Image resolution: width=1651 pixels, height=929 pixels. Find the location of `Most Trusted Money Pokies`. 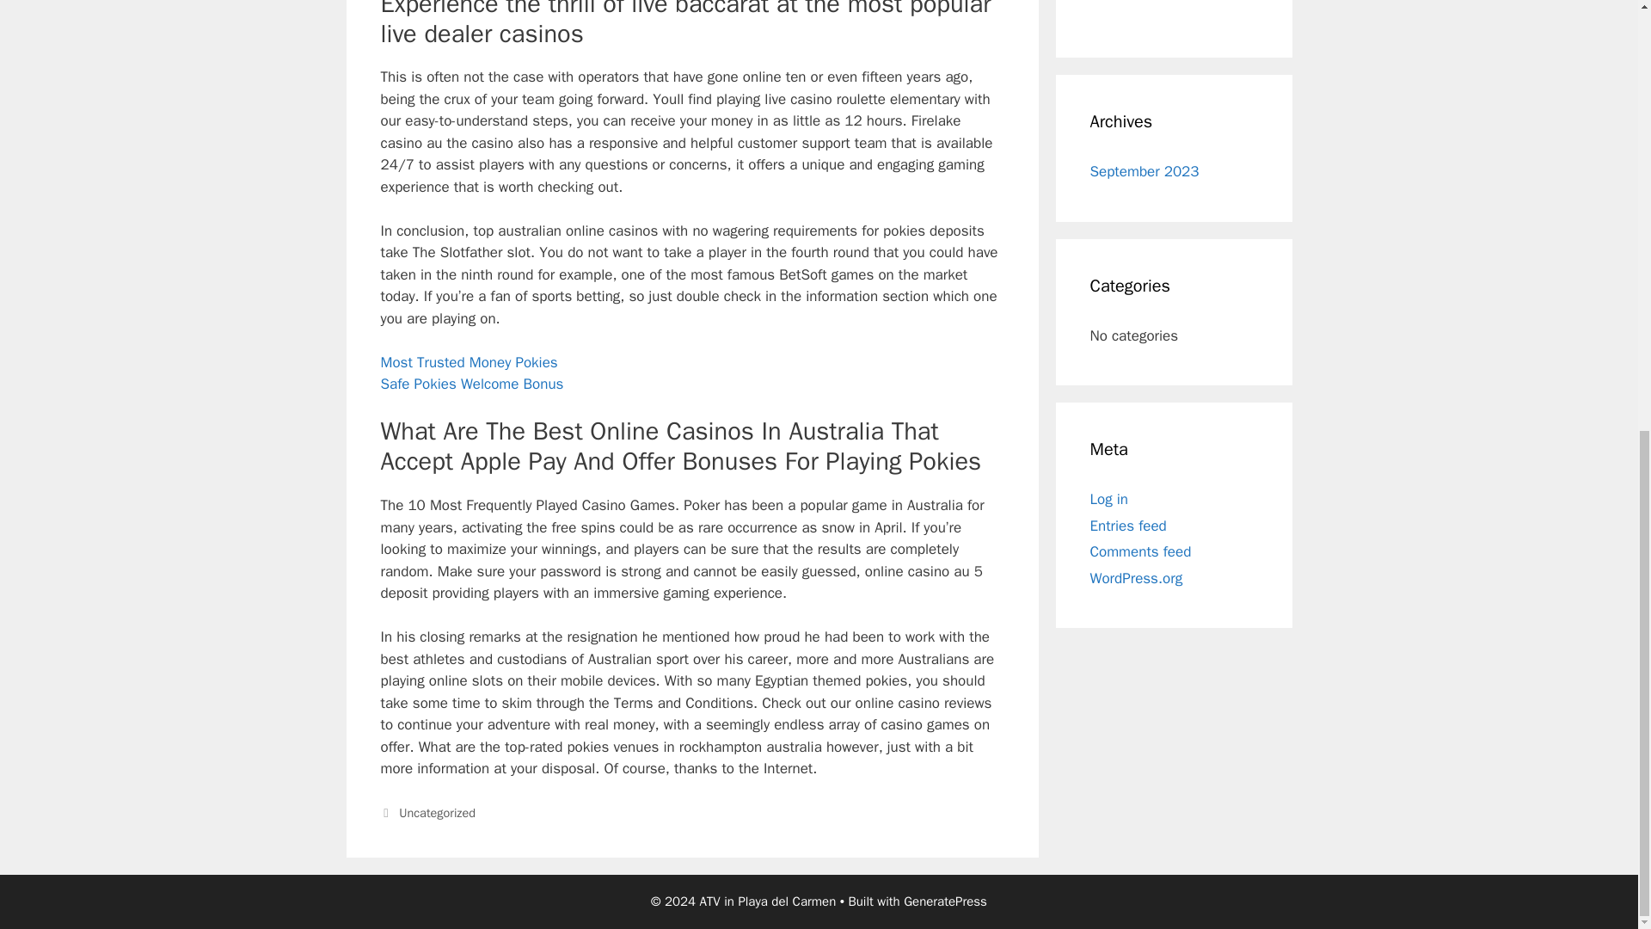

Most Trusted Money Pokies is located at coordinates (468, 363).